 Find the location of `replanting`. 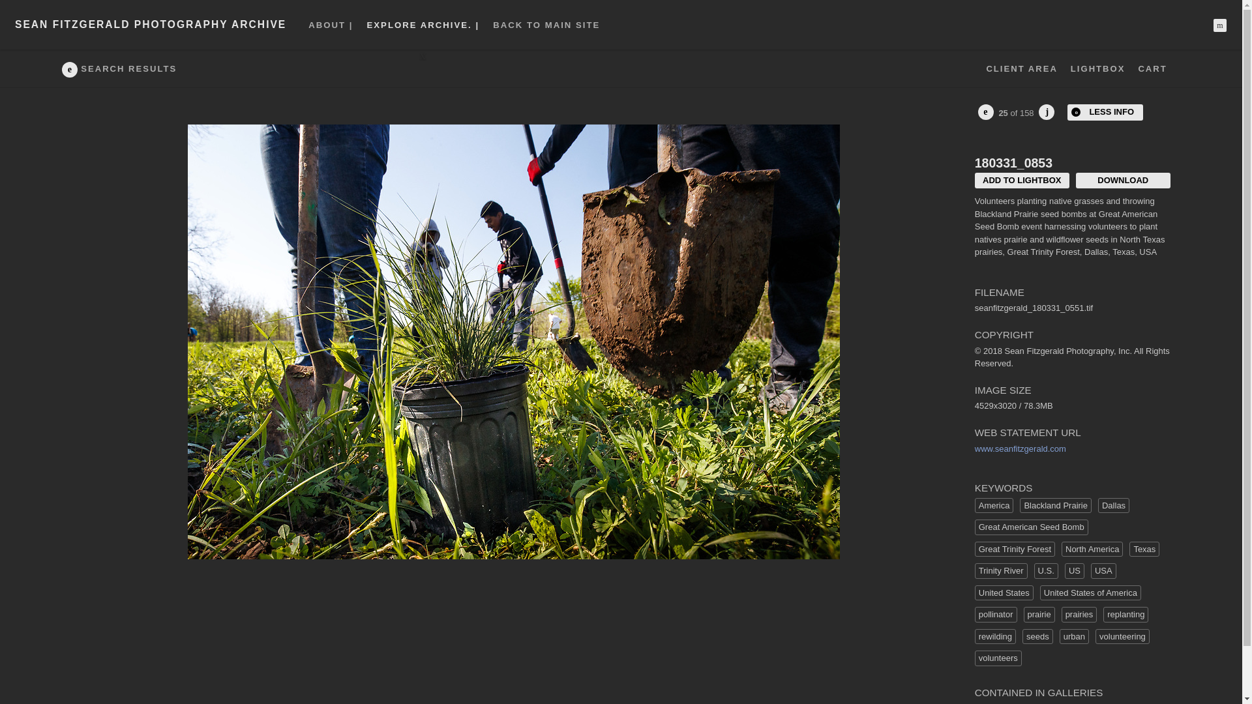

replanting is located at coordinates (1125, 614).